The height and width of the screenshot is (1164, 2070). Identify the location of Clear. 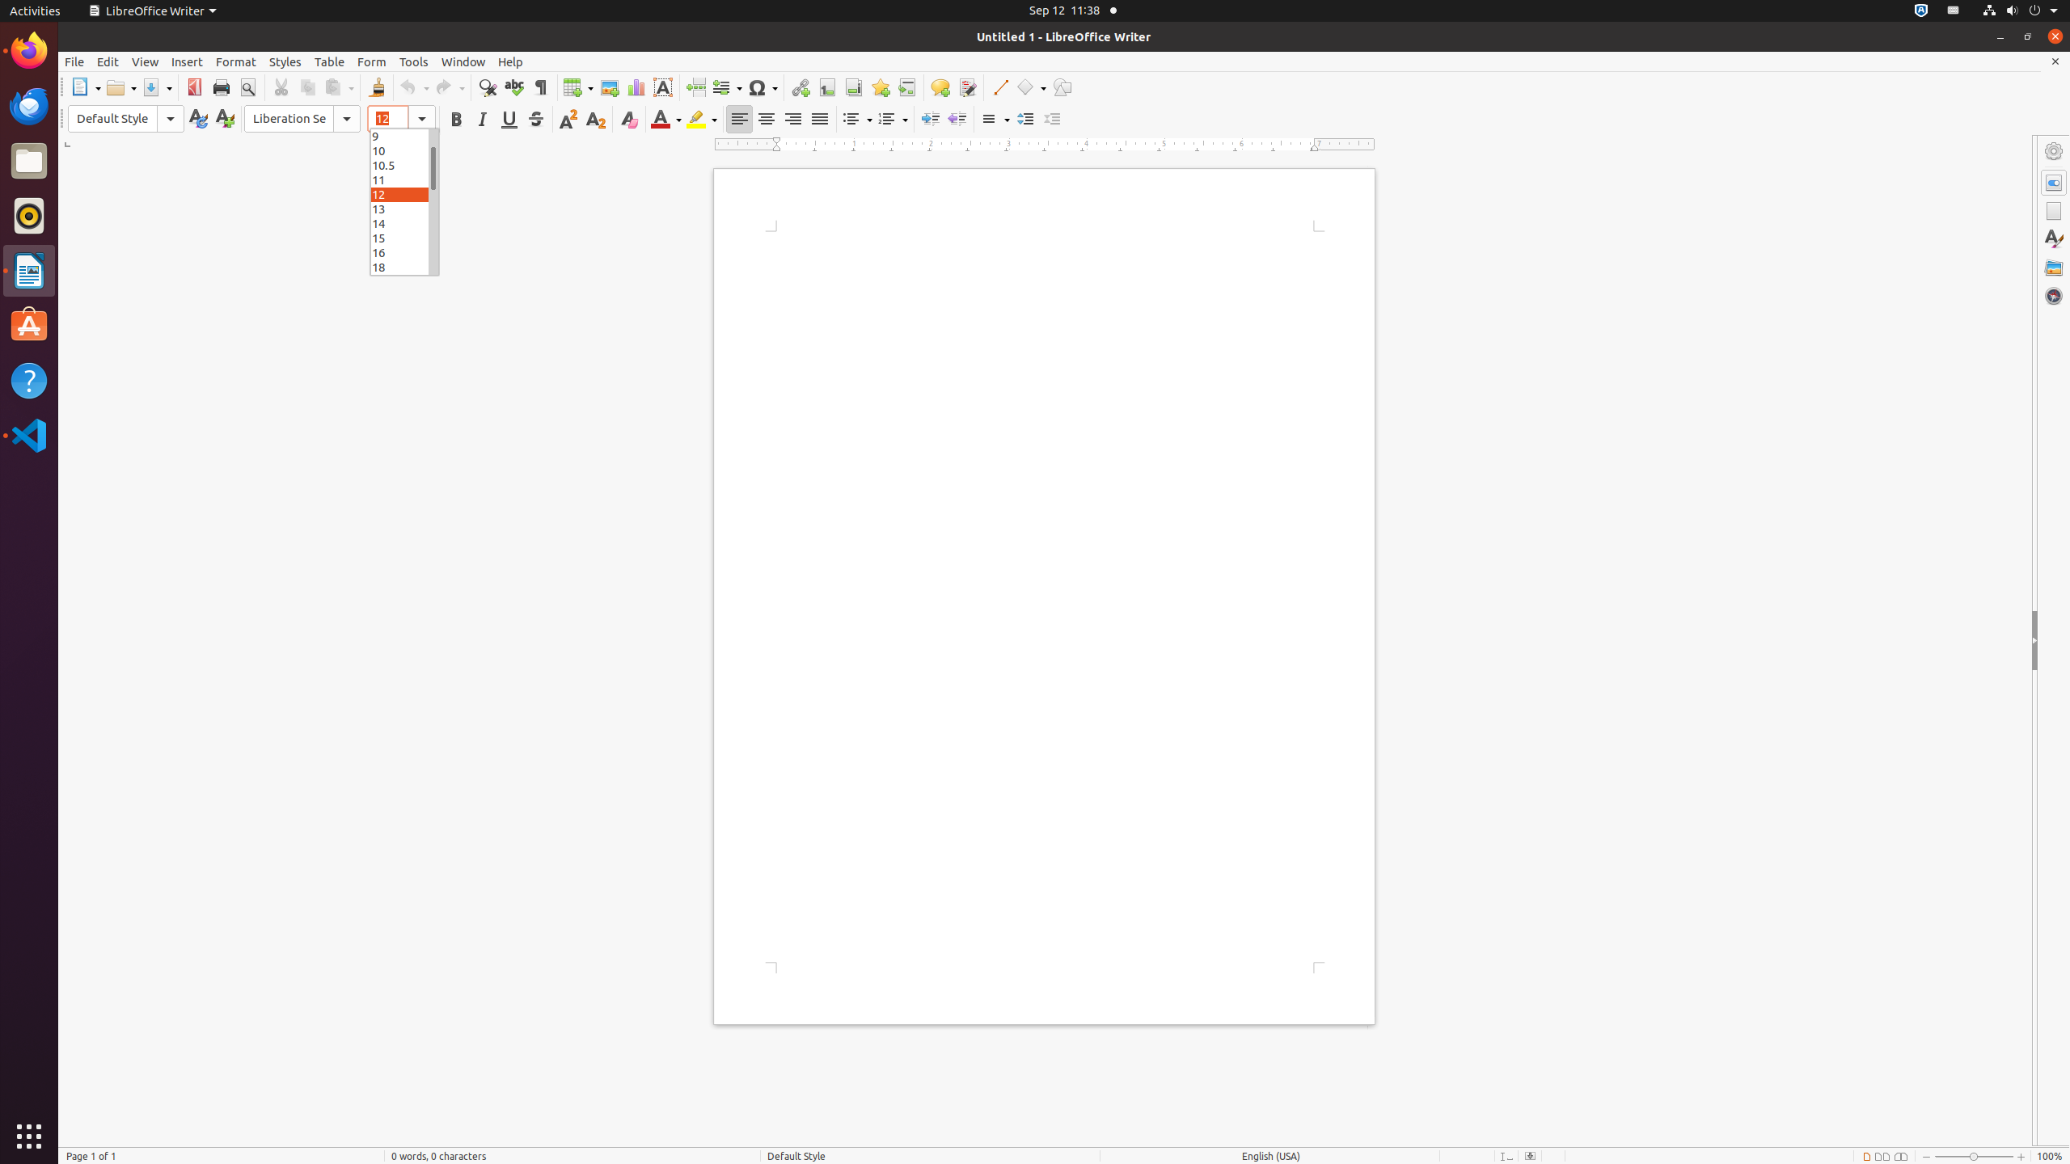
(629, 120).